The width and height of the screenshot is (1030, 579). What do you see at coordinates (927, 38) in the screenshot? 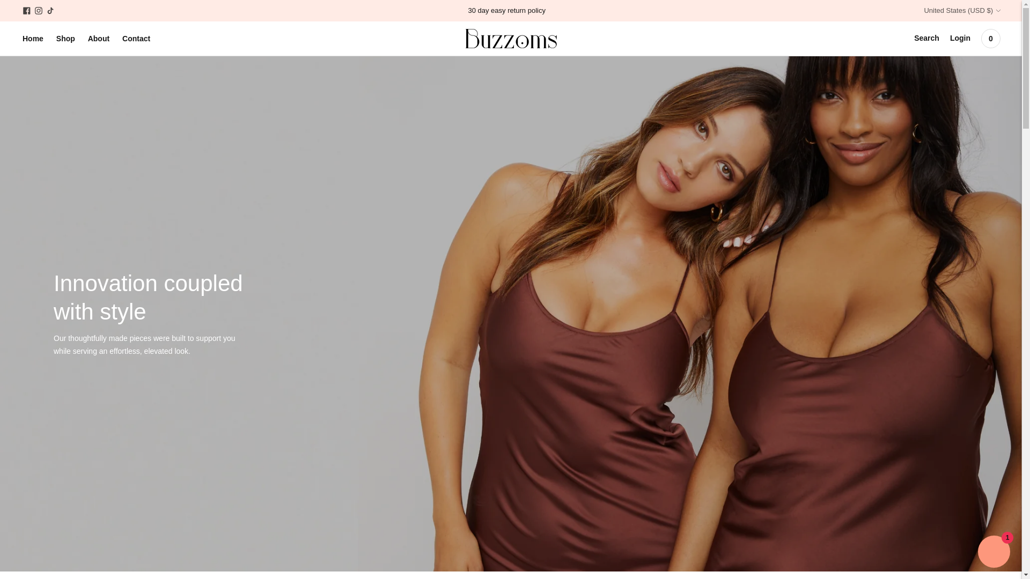
I see `Search` at bounding box center [927, 38].